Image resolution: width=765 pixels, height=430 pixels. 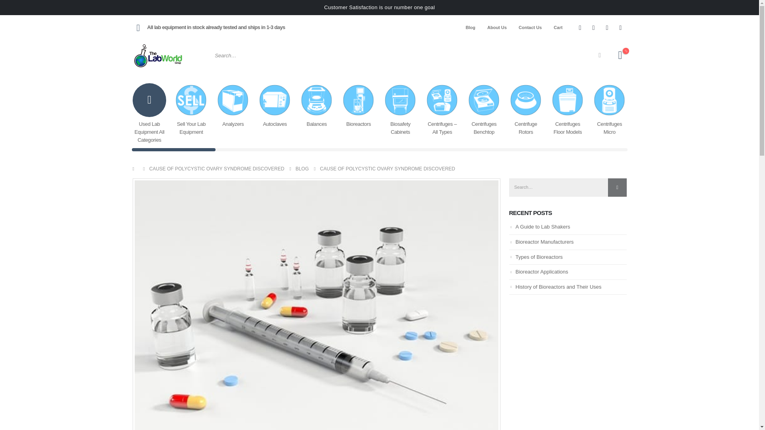 What do you see at coordinates (558, 27) in the screenshot?
I see `Cart` at bounding box center [558, 27].